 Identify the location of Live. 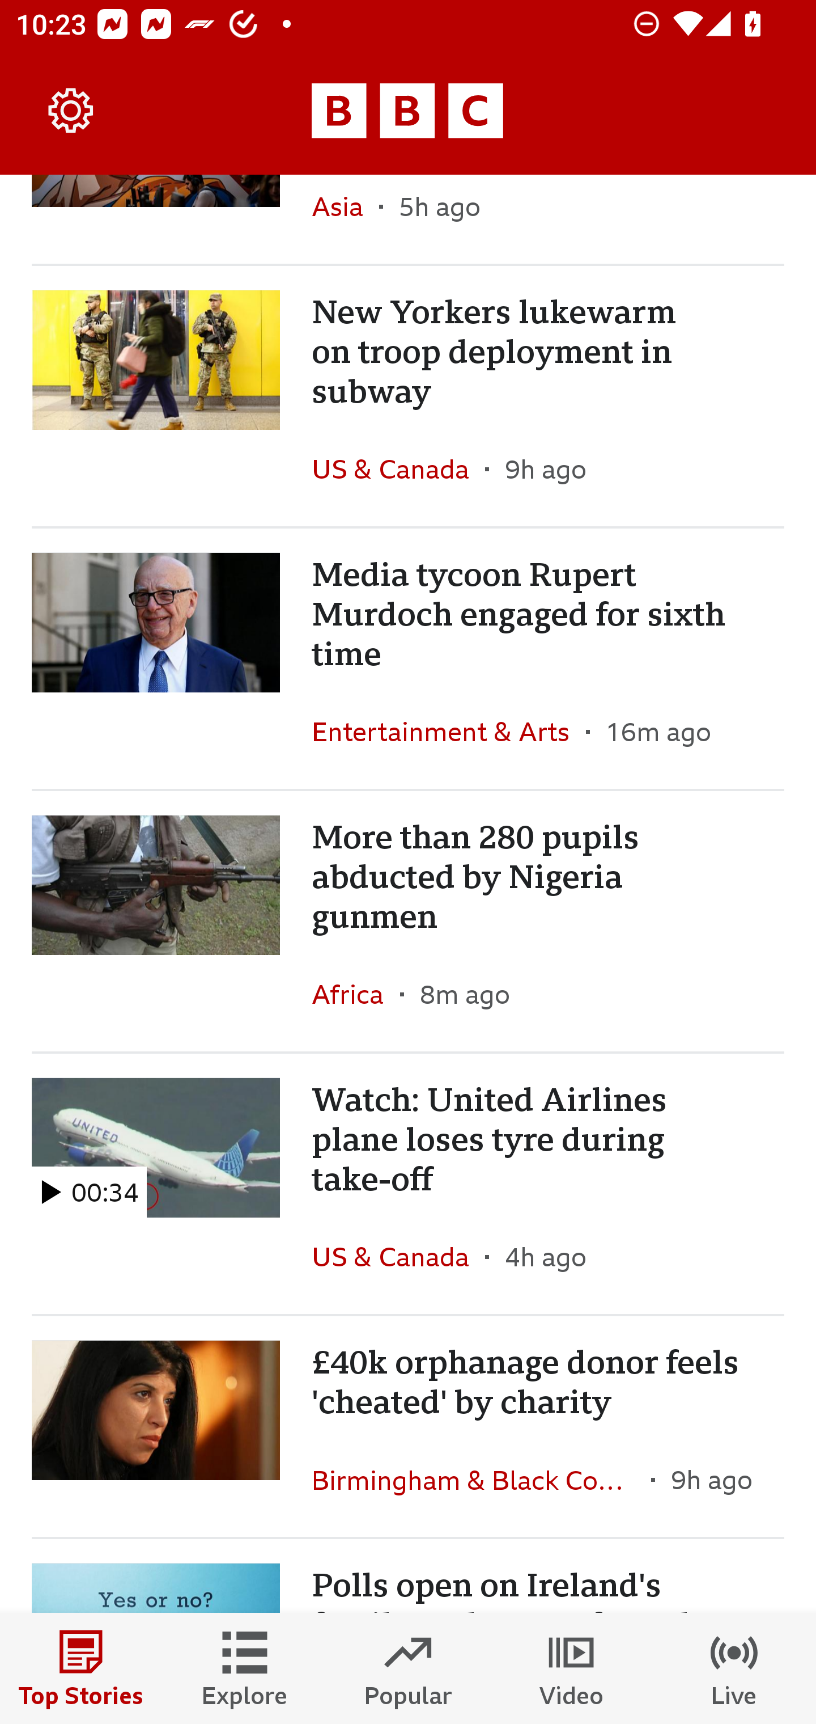
(734, 1668).